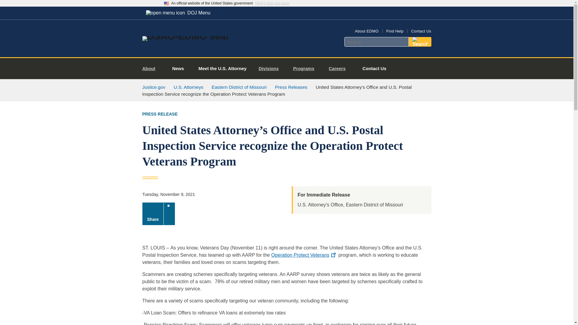 The image size is (578, 325). I want to click on Careers, so click(340, 69).